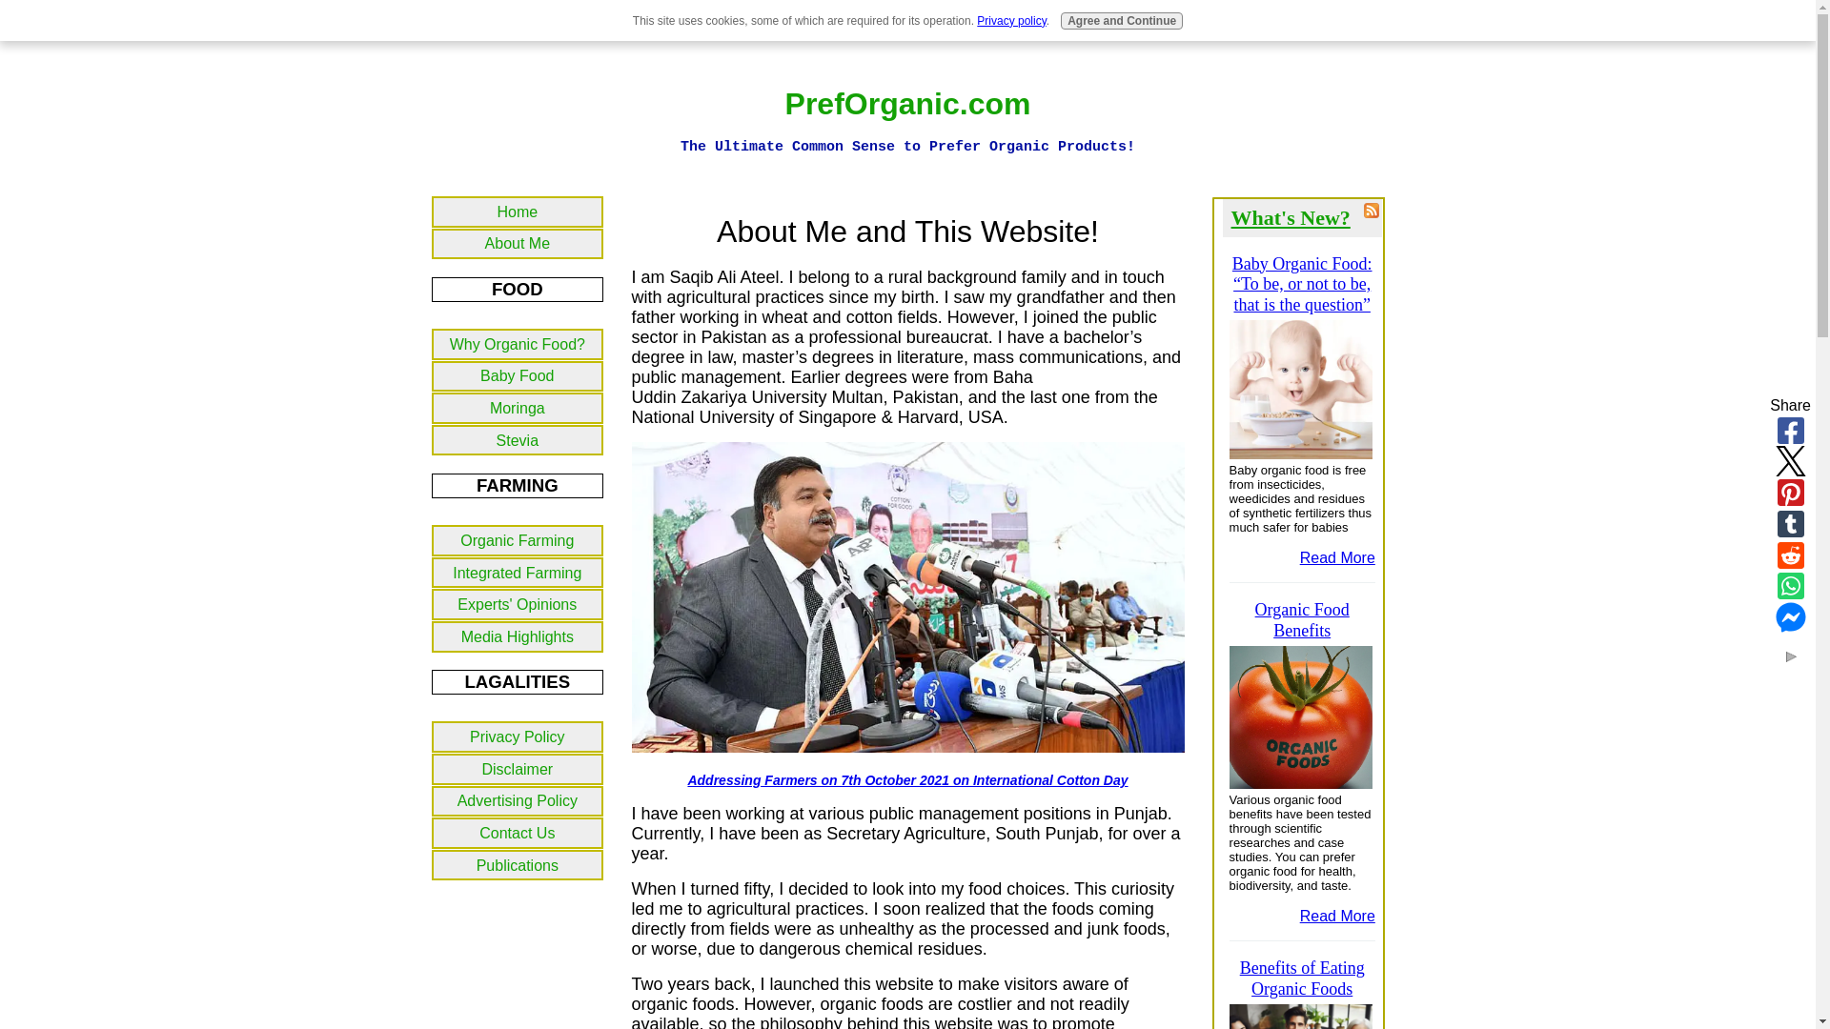  What do you see at coordinates (517, 376) in the screenshot?
I see `Baby Food` at bounding box center [517, 376].